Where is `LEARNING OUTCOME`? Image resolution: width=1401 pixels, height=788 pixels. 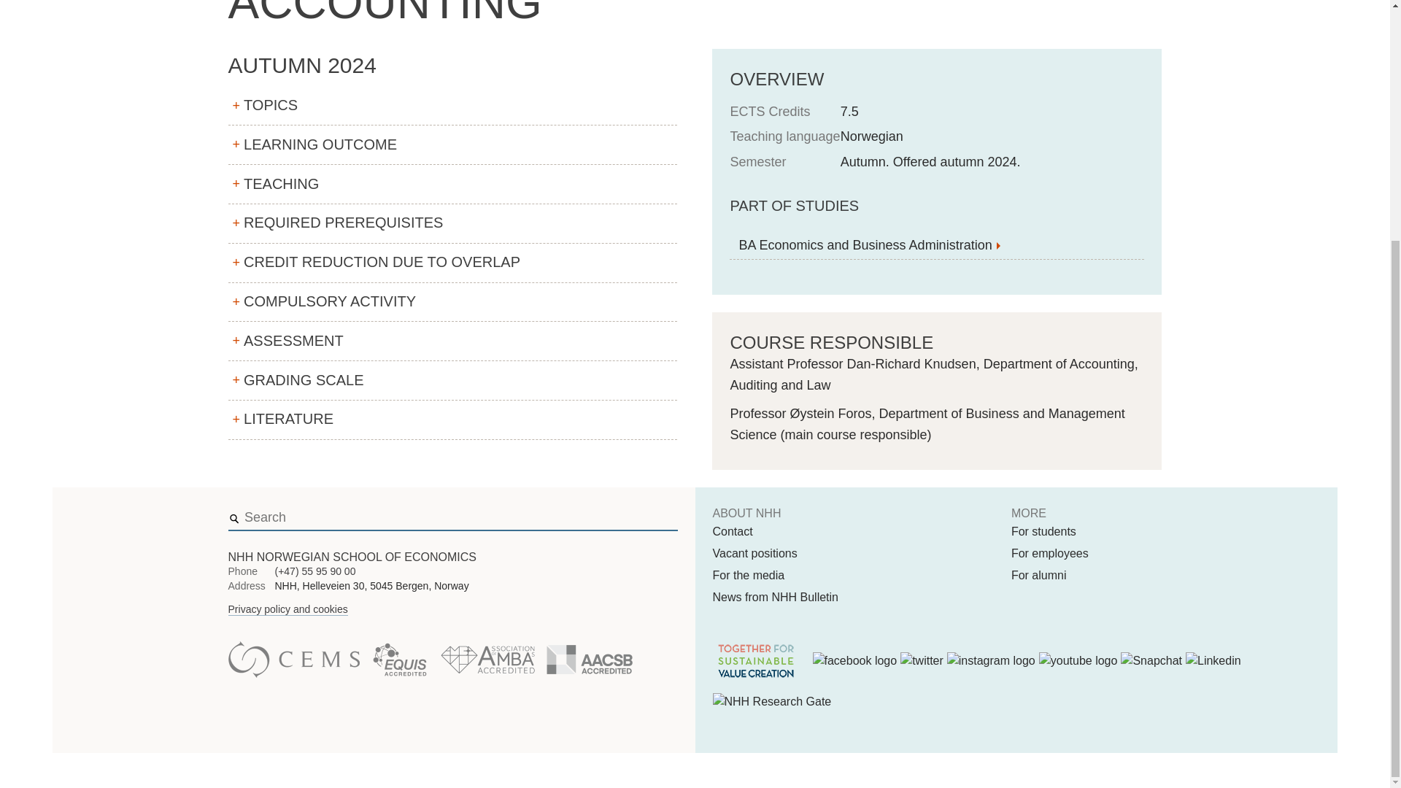 LEARNING OUTCOME is located at coordinates (452, 144).